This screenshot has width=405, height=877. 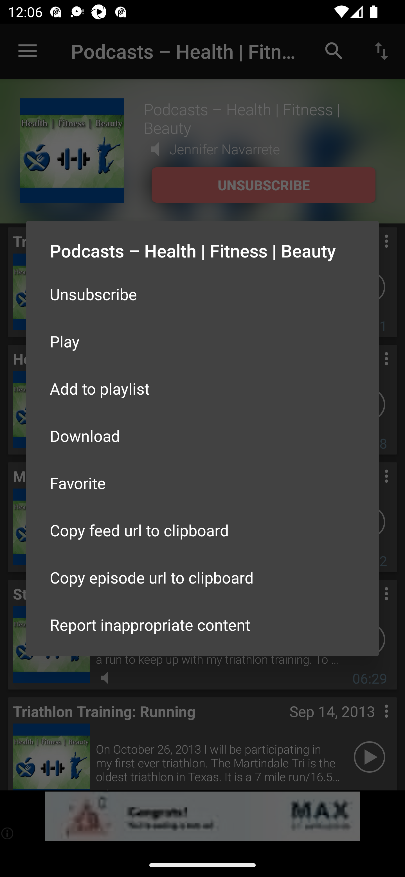 What do you see at coordinates (202, 577) in the screenshot?
I see `Copy episode url to clipboard` at bounding box center [202, 577].